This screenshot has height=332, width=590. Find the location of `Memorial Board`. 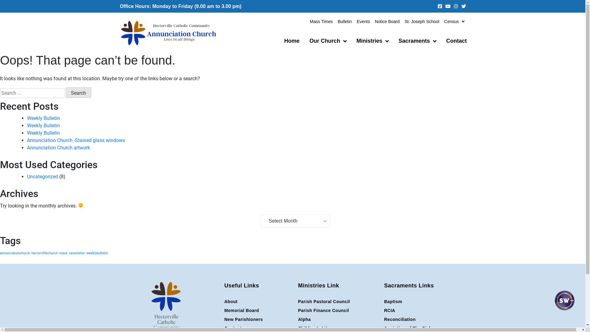

Memorial Board is located at coordinates (258, 310).